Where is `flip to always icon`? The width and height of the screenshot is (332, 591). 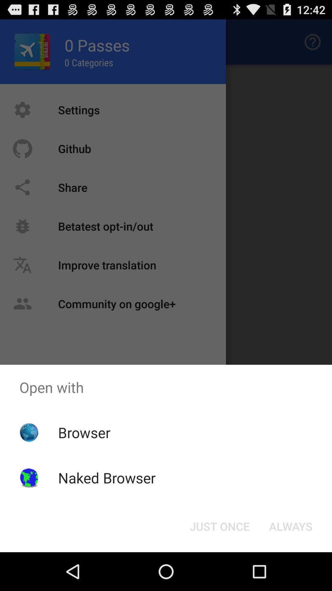 flip to always icon is located at coordinates (291, 526).